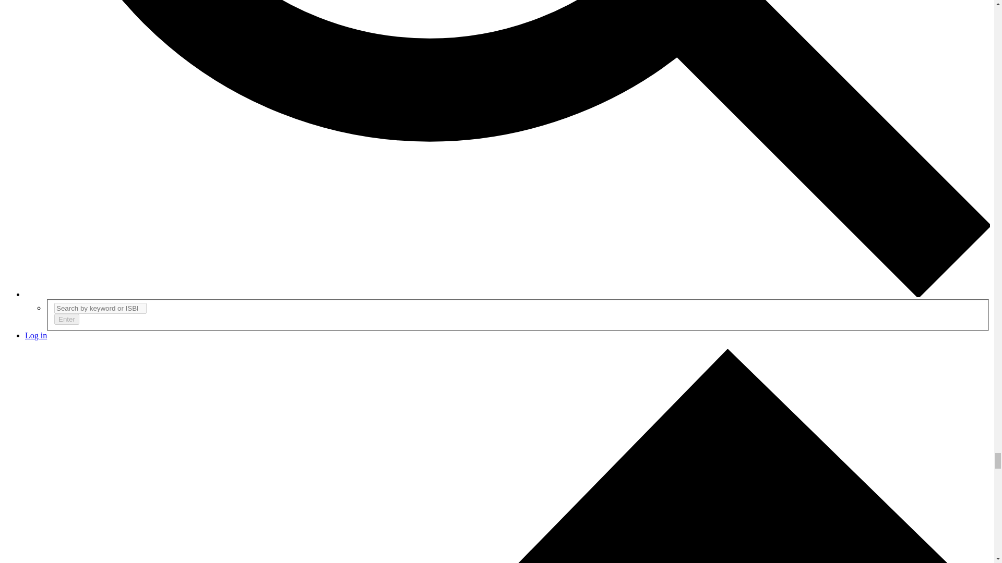 This screenshot has width=1002, height=563. Describe the element at coordinates (66, 319) in the screenshot. I see `Enter` at that location.